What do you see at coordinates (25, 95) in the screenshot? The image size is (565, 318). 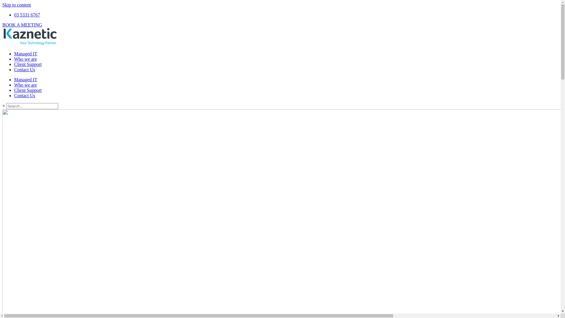 I see `Contact Us` at bounding box center [25, 95].